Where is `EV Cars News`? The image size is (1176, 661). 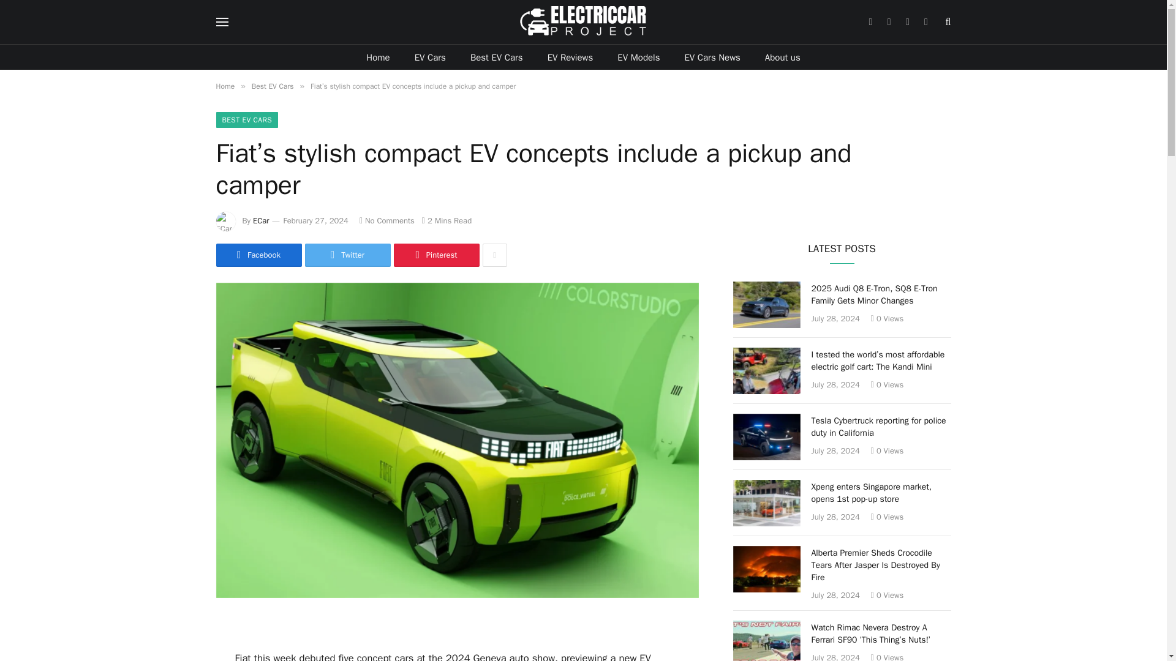
EV Cars News is located at coordinates (712, 58).